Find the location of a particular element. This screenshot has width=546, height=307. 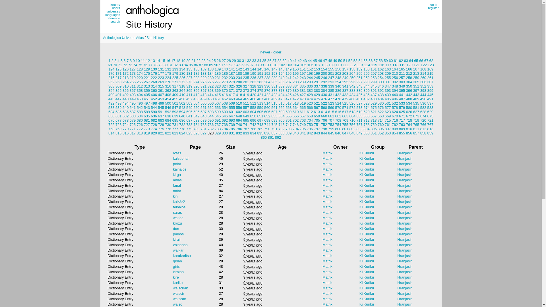

259 is located at coordinates (416, 78).